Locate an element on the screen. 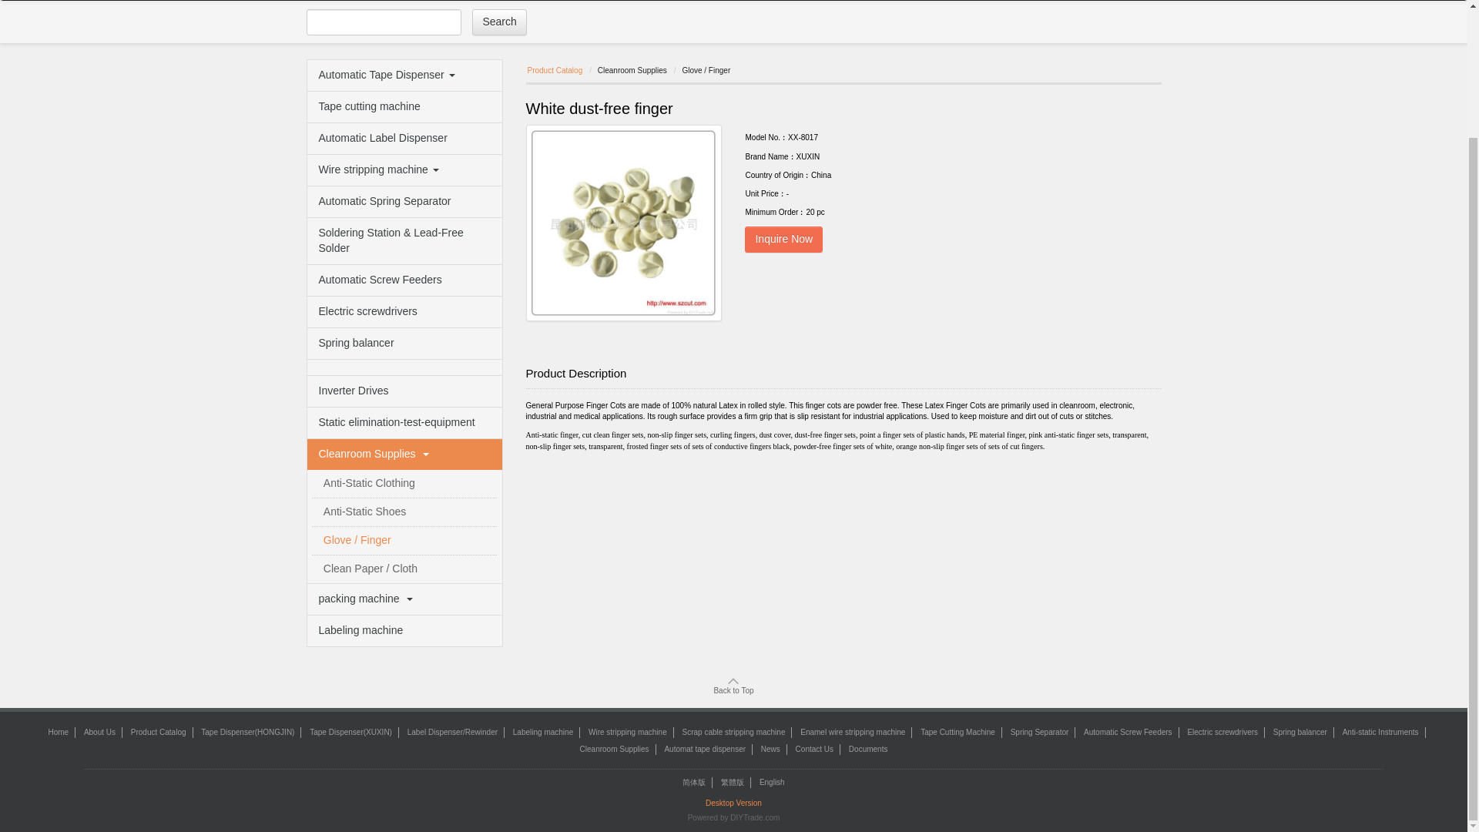 This screenshot has width=1479, height=832. Electric screwdrivers is located at coordinates (404, 311).